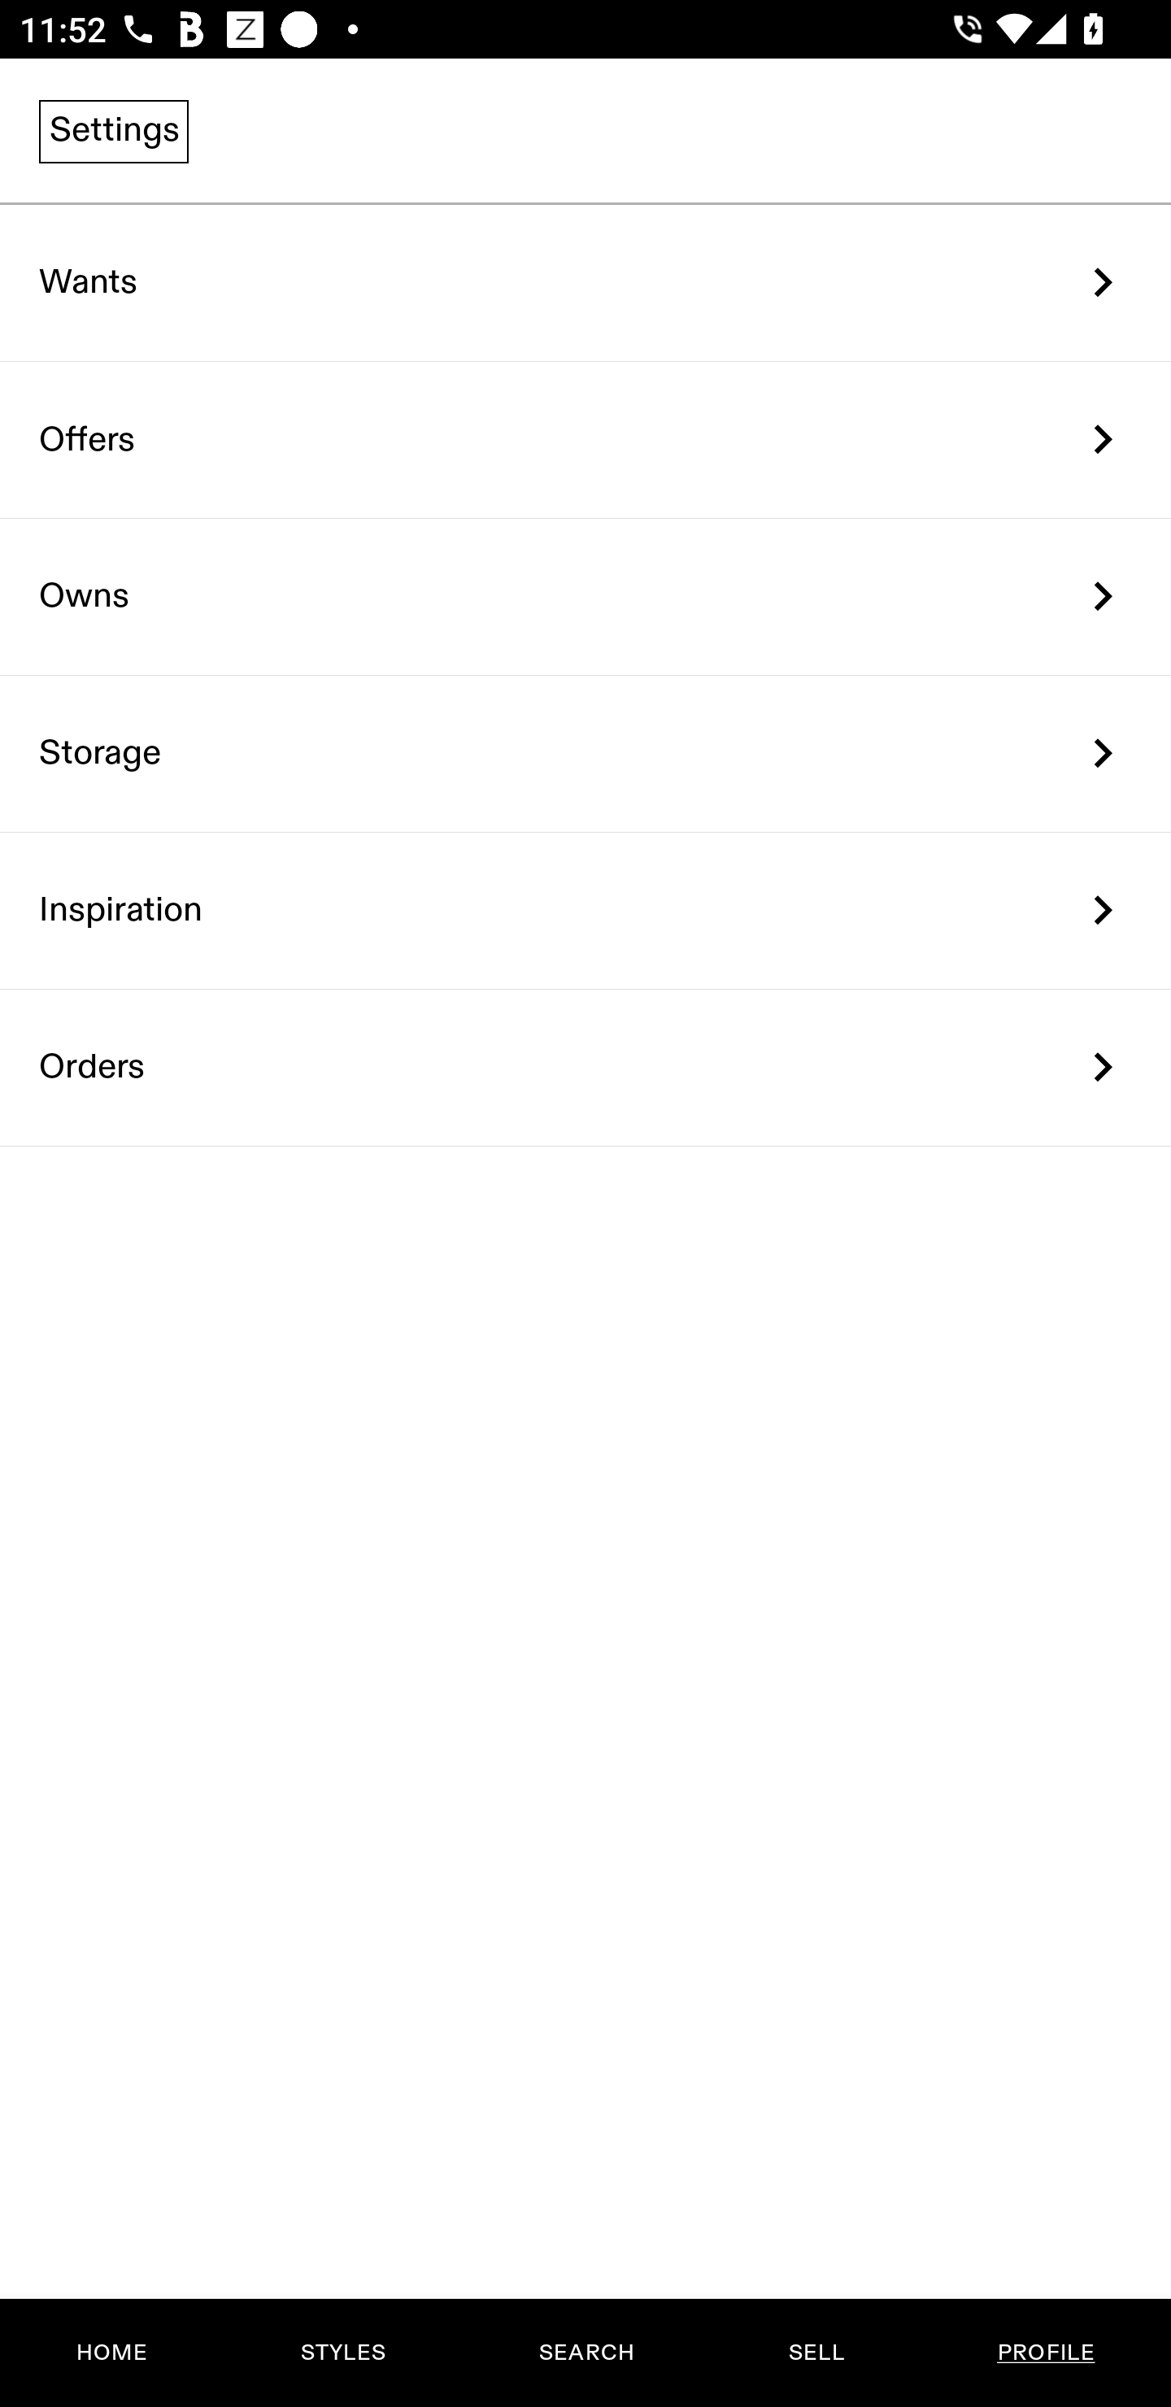 The height and width of the screenshot is (2407, 1171). What do you see at coordinates (586, 2353) in the screenshot?
I see `SEARCH` at bounding box center [586, 2353].